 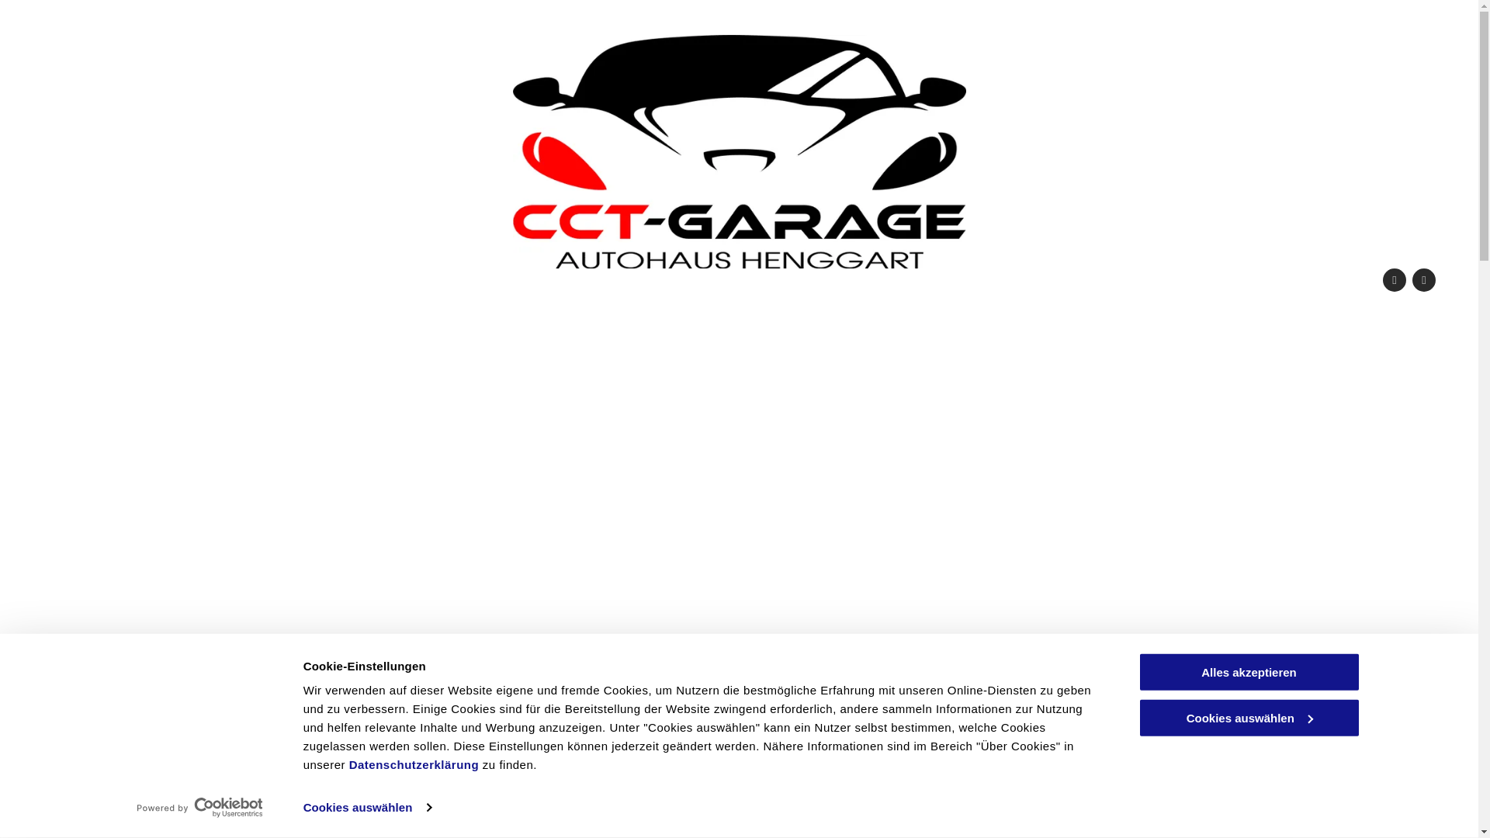 I want to click on Alles akzeptieren, so click(x=1249, y=672).